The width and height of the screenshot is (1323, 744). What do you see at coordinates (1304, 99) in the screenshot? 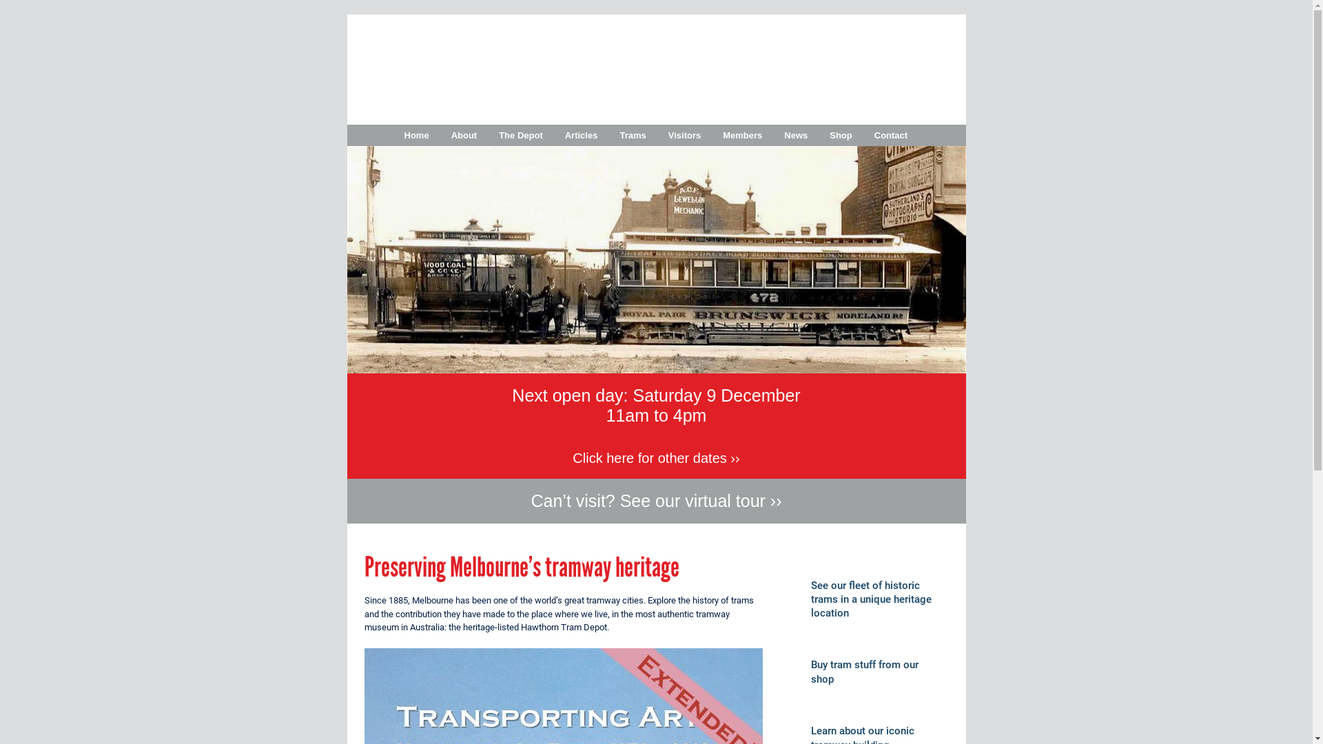
I see `Follow Melbourne Tram Museum on Twitter` at bounding box center [1304, 99].